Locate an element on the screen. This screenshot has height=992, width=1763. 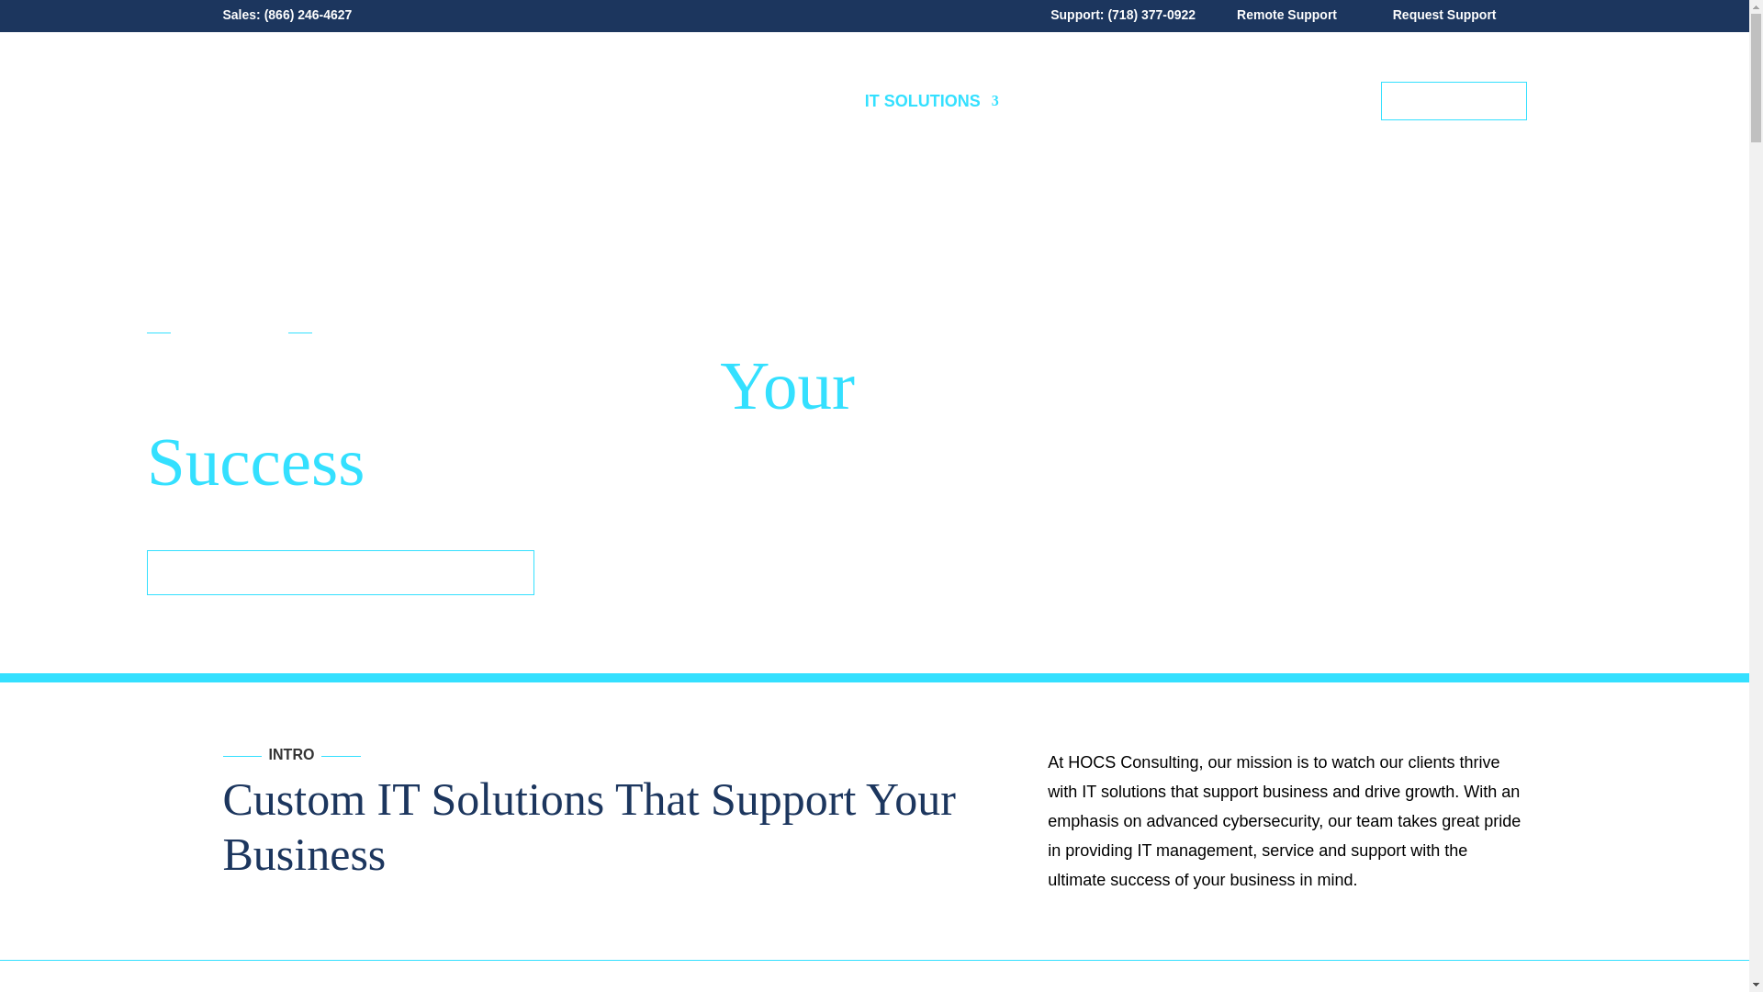
INSIGHTS is located at coordinates (1312, 101).